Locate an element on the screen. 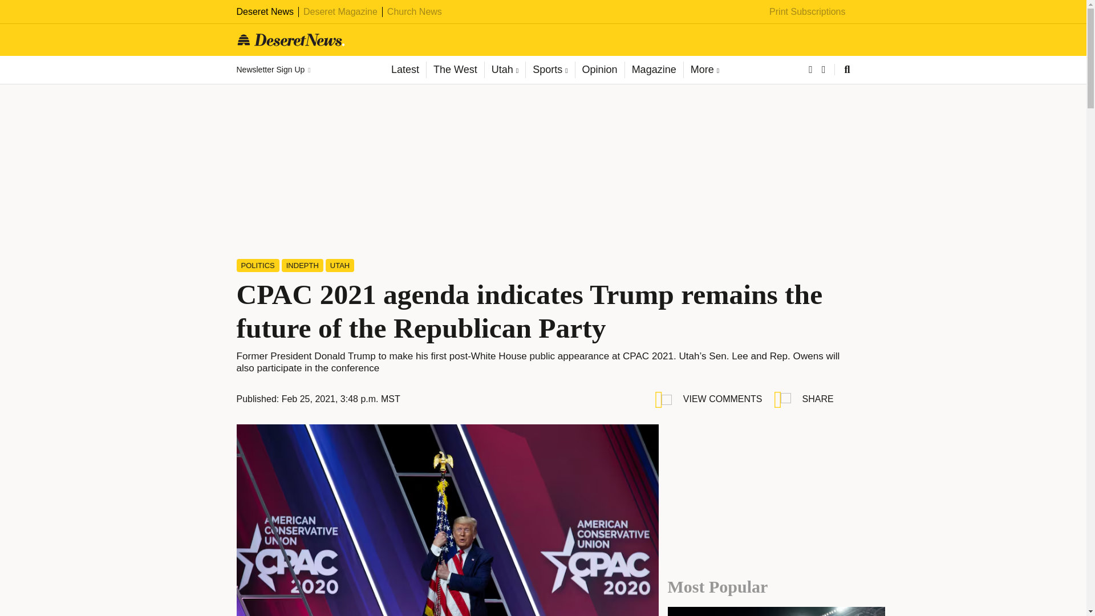  Newsletter Sign Up is located at coordinates (273, 70).